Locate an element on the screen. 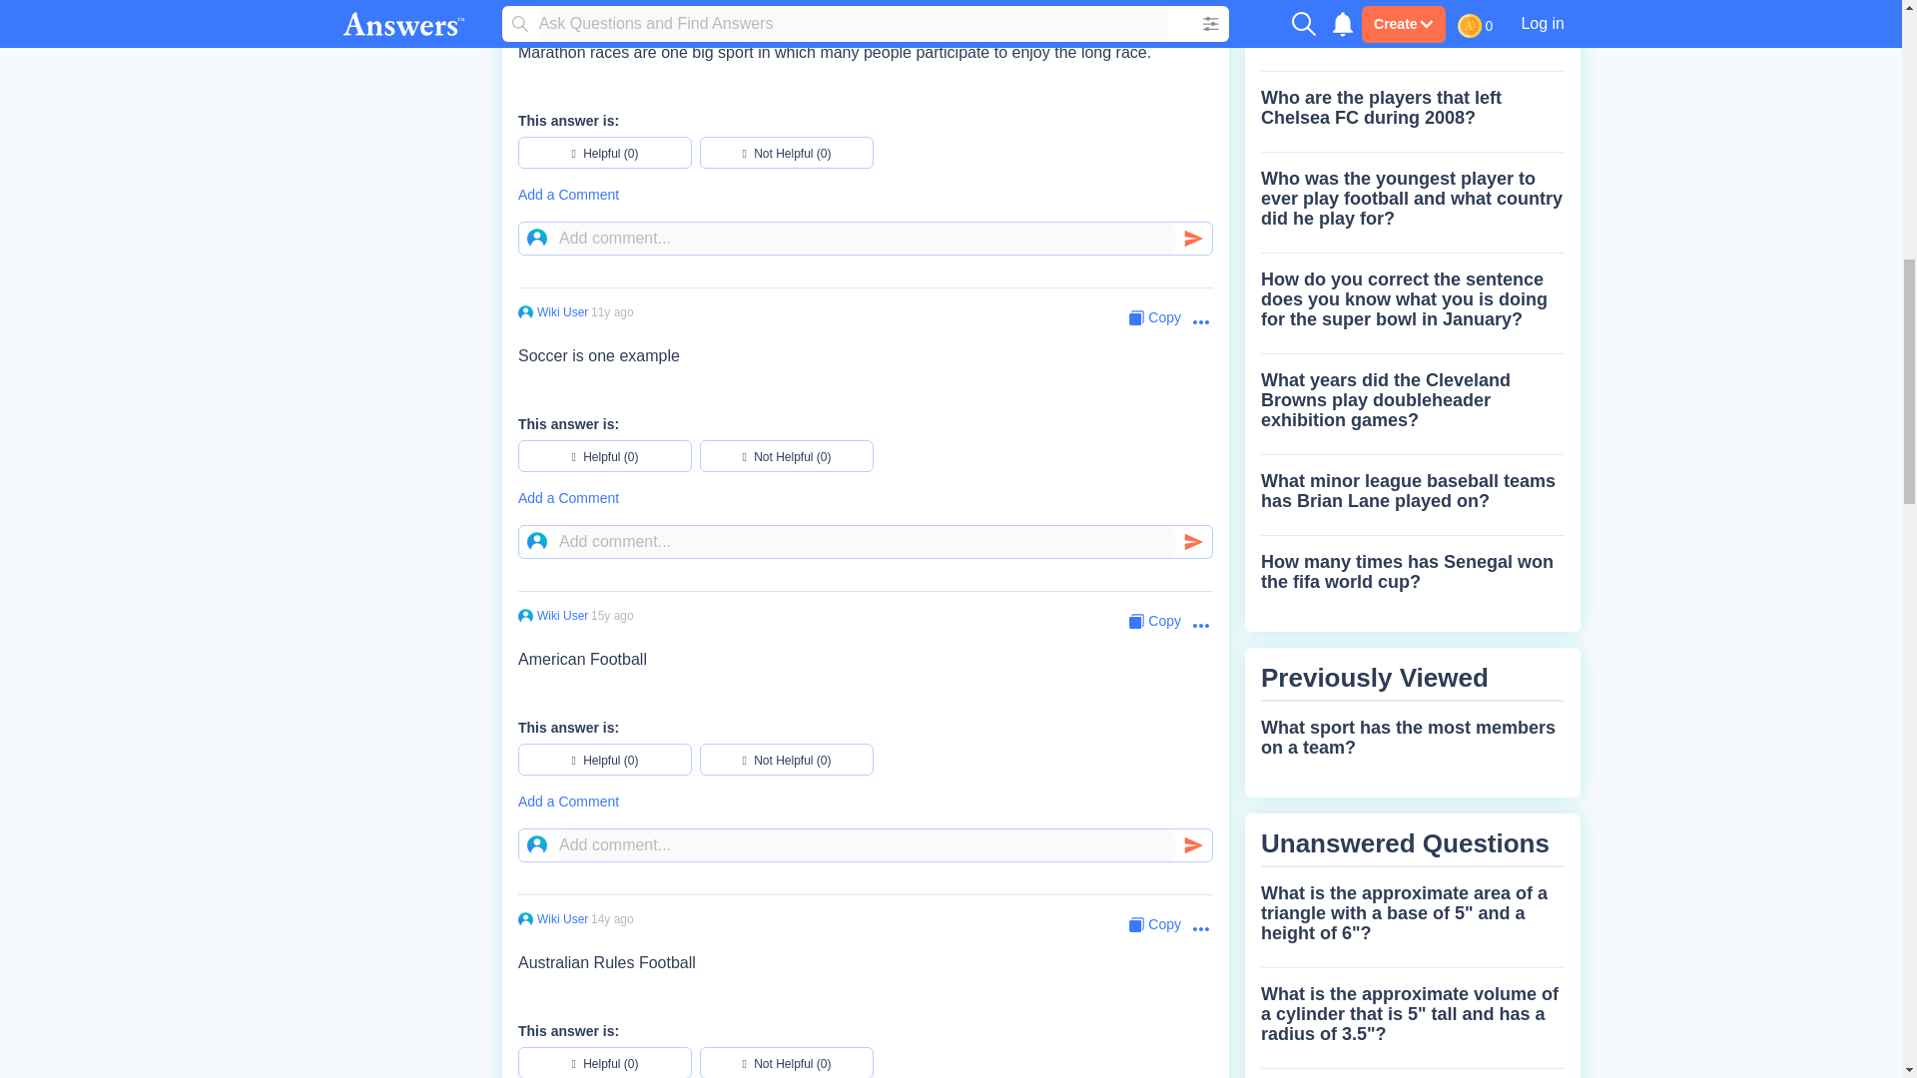 Image resolution: width=1917 pixels, height=1078 pixels. 2010-02-15 11:06:47 is located at coordinates (612, 9).